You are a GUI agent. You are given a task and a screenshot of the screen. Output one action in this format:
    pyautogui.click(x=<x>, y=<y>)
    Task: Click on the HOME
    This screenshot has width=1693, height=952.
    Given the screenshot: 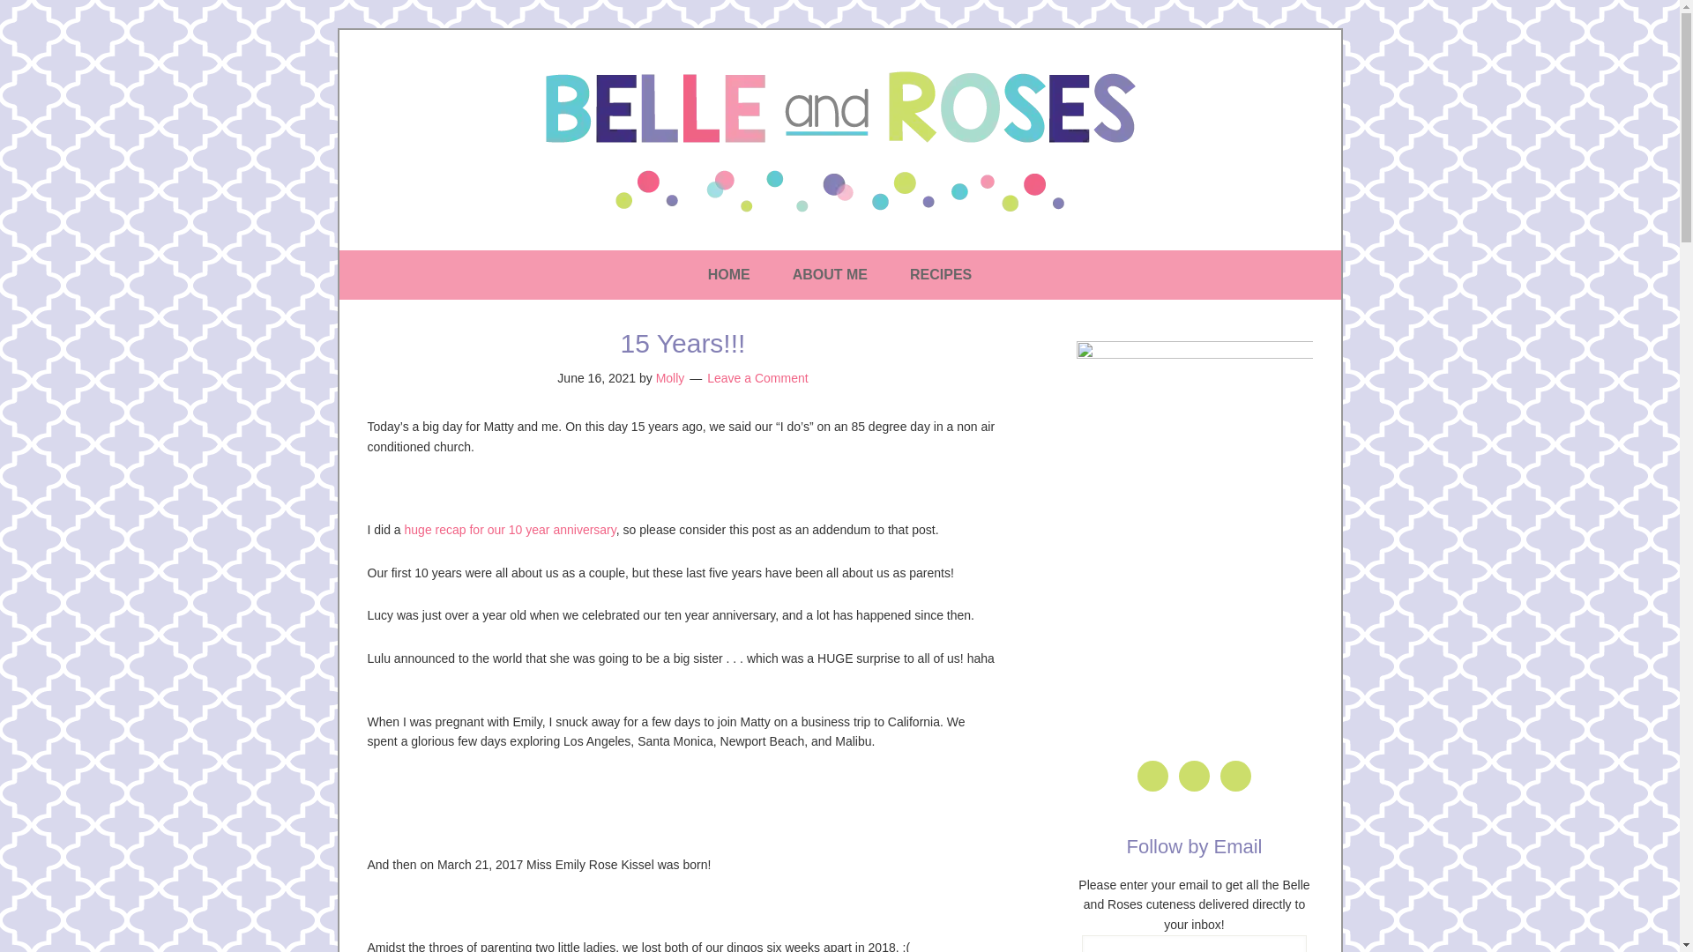 What is the action you would take?
    pyautogui.click(x=729, y=275)
    